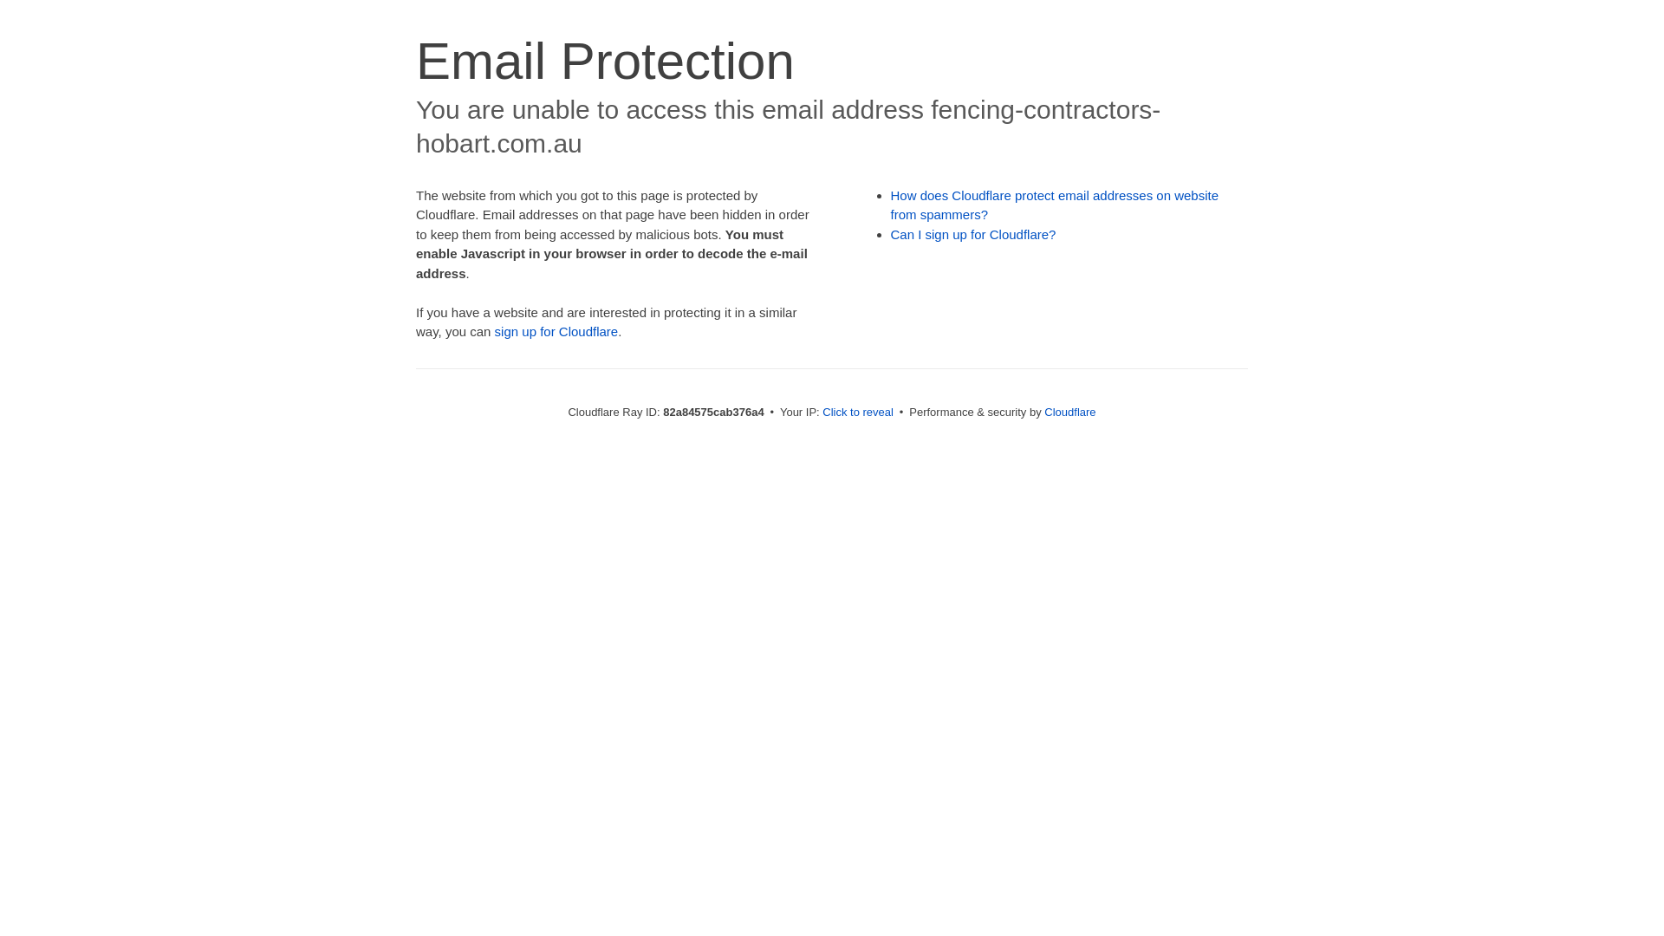 The width and height of the screenshot is (1664, 936). What do you see at coordinates (858, 413) in the screenshot?
I see `Click to reveal` at bounding box center [858, 413].